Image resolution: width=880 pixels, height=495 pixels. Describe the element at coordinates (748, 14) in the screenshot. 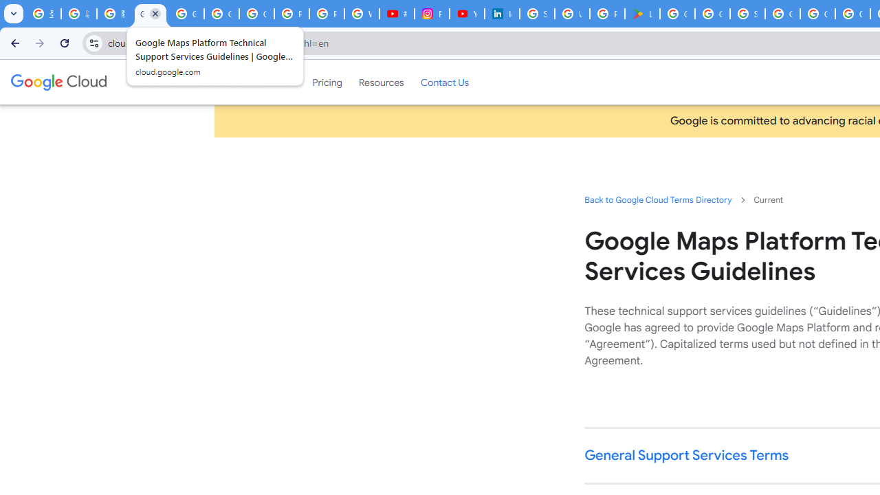

I see `Sign in - Google Accounts` at that location.